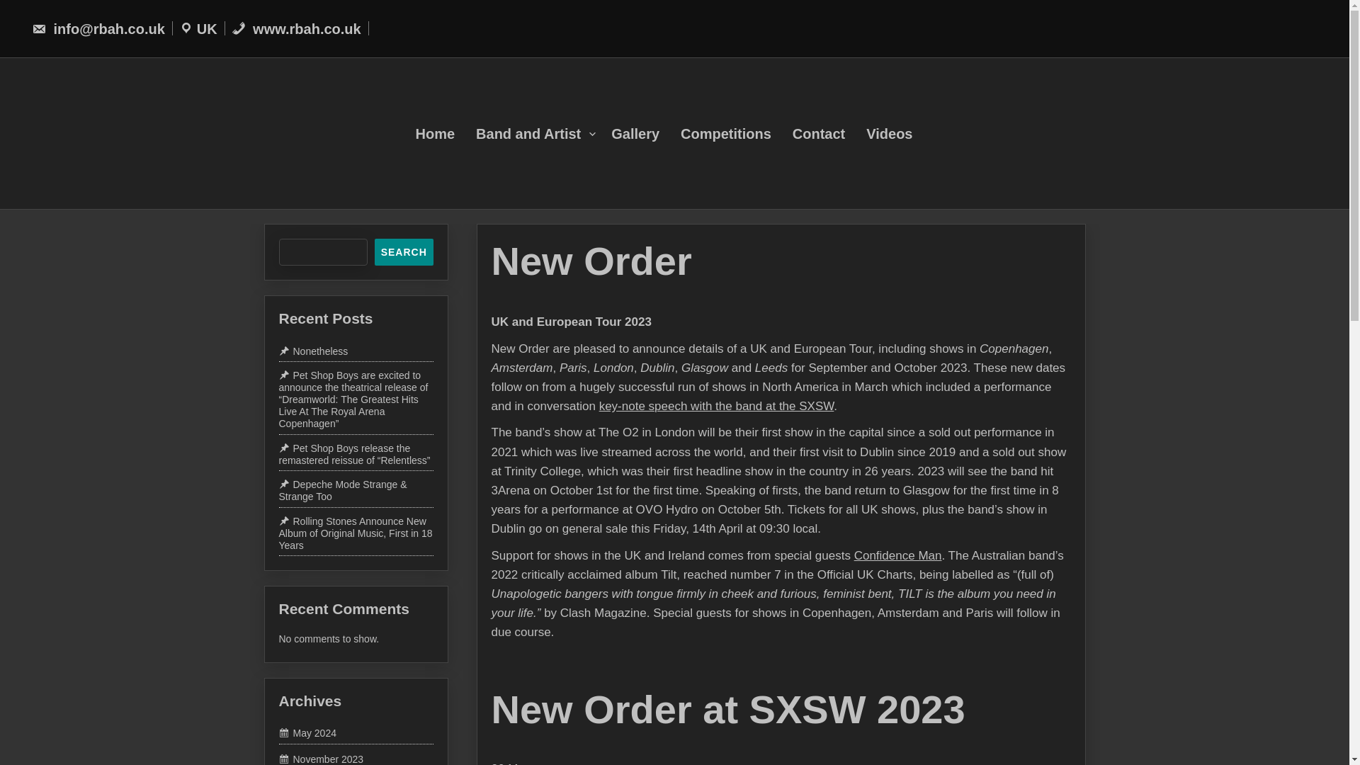 The height and width of the screenshot is (765, 1360). Describe the element at coordinates (829, 133) in the screenshot. I see `Contact` at that location.